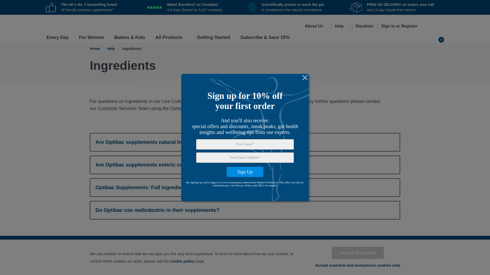  What do you see at coordinates (341, 29) in the screenshot?
I see `Help` at bounding box center [341, 29].